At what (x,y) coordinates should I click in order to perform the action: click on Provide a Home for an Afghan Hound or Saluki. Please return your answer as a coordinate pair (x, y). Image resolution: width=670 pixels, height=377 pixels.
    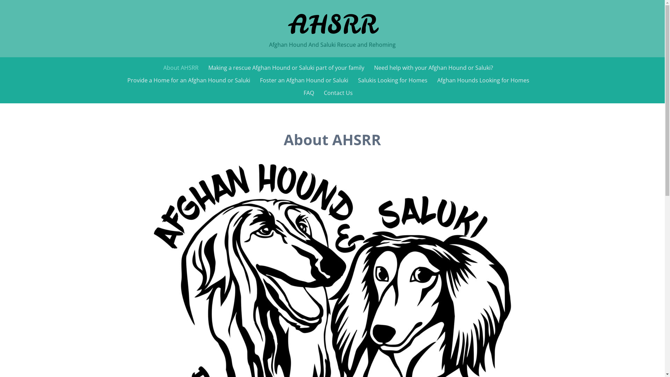
    Looking at the image, I should click on (188, 80).